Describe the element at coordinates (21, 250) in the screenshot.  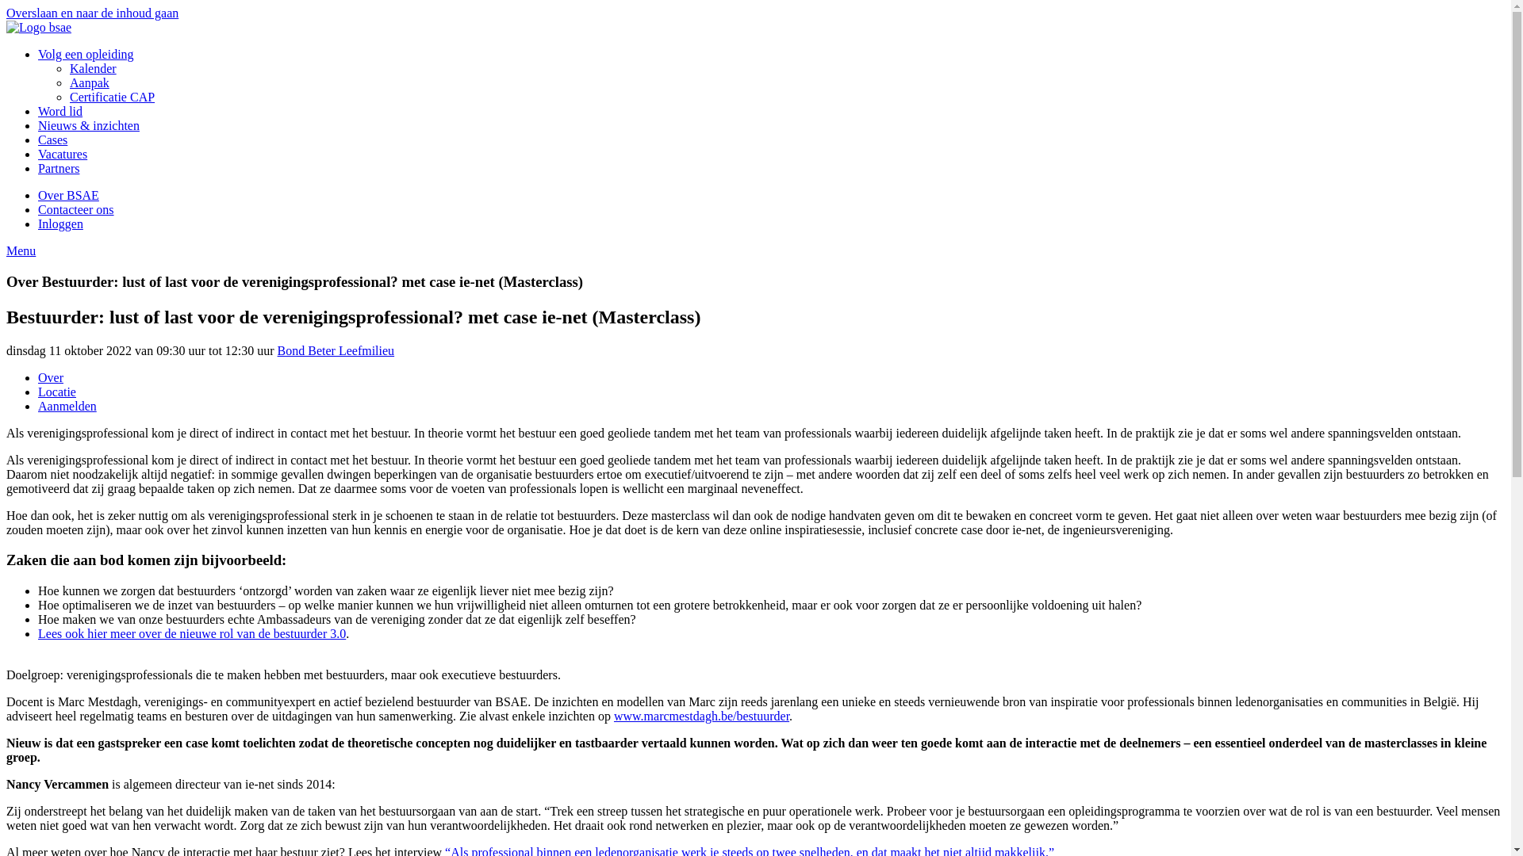
I see `Menu` at that location.